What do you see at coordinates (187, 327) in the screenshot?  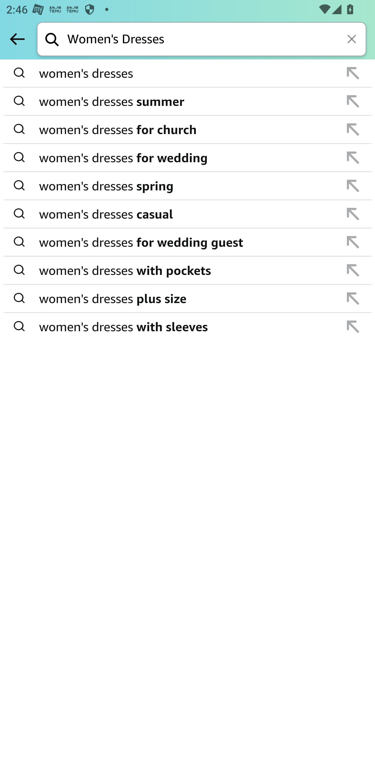 I see `append suggestion women's dresses with sleeves` at bounding box center [187, 327].